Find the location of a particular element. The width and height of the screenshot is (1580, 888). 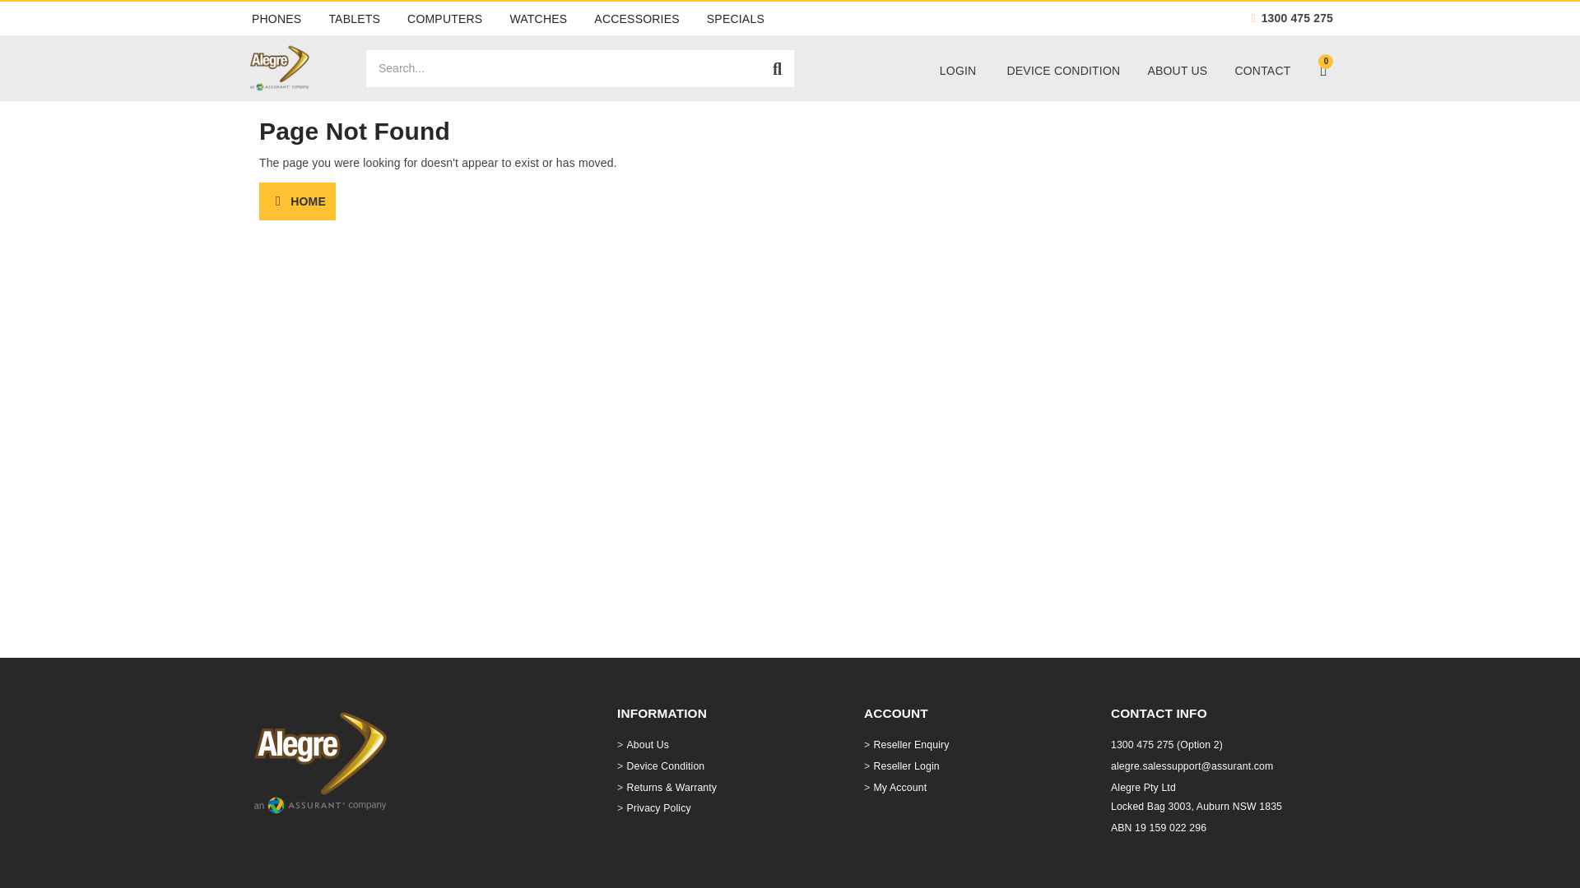

COMPUTERS is located at coordinates (445, 18).